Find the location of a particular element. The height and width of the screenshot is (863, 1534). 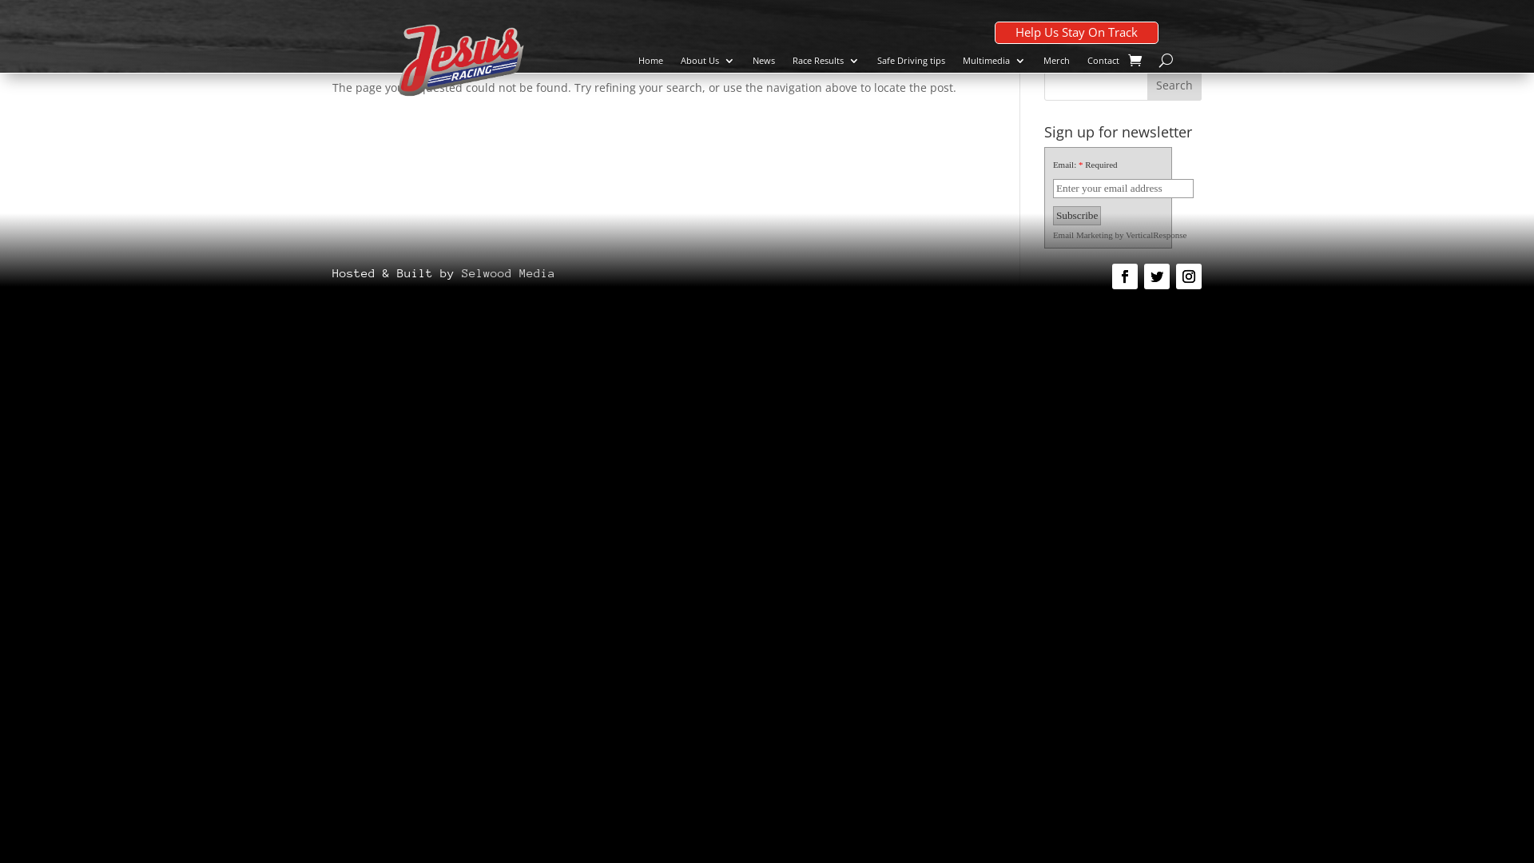

Multimedia is located at coordinates (994, 63).